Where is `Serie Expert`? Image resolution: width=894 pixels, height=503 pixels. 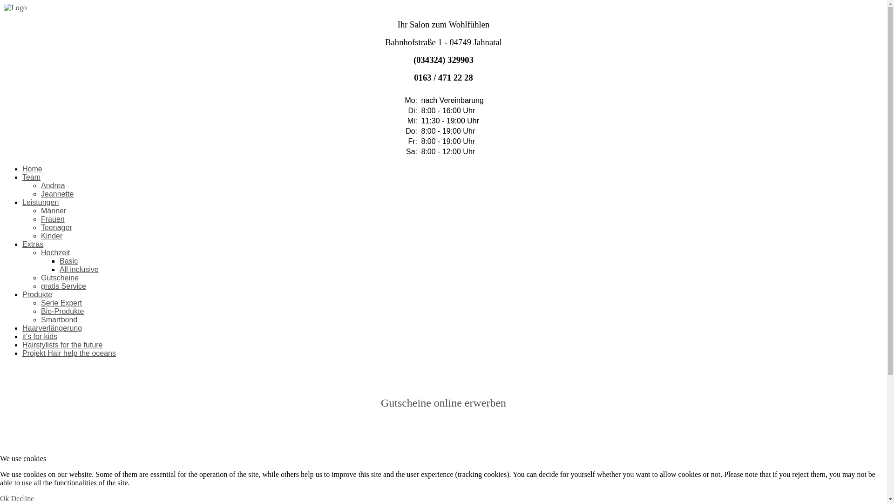
Serie Expert is located at coordinates (61, 303).